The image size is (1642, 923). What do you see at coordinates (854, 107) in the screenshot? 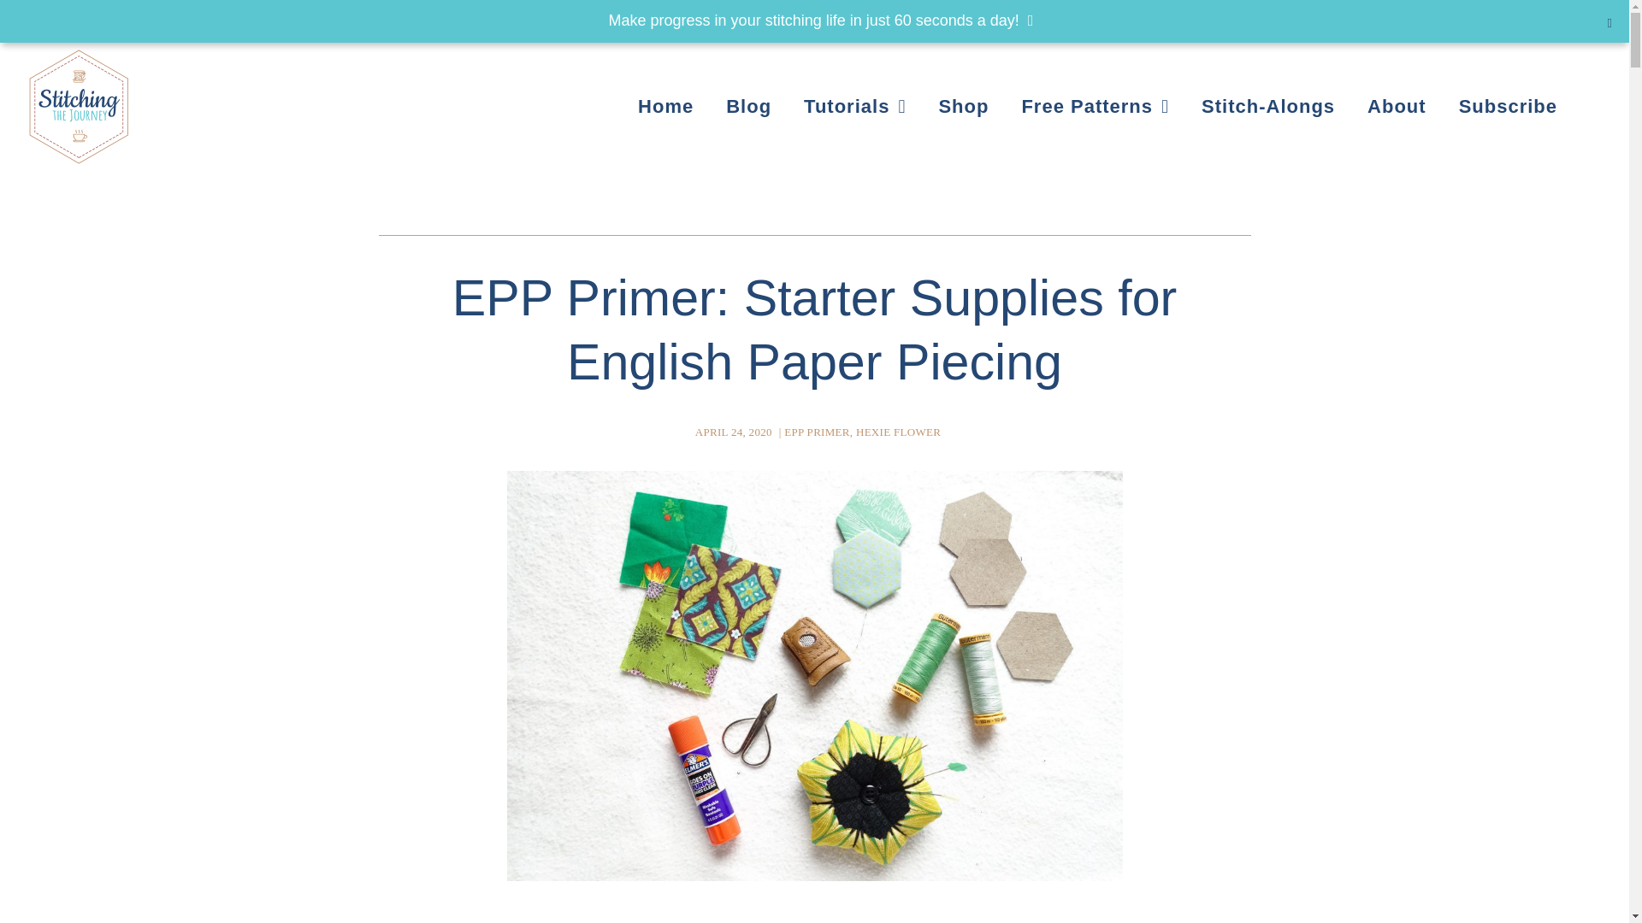
I see `Tutorials` at bounding box center [854, 107].